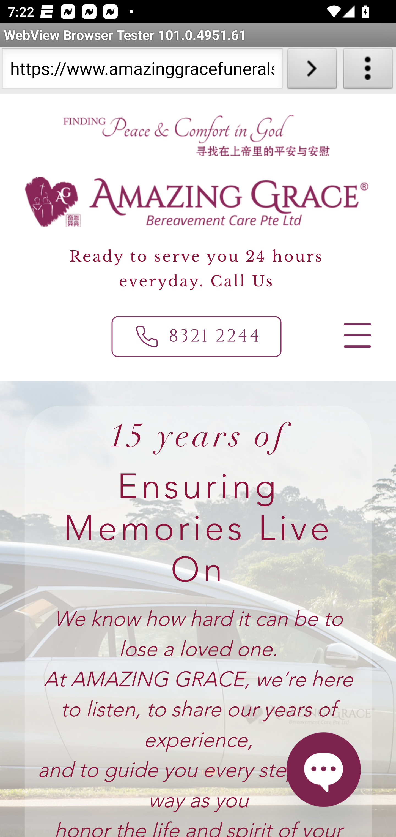 This screenshot has height=837, width=396. Describe the element at coordinates (368, 70) in the screenshot. I see `About WebView` at that location.